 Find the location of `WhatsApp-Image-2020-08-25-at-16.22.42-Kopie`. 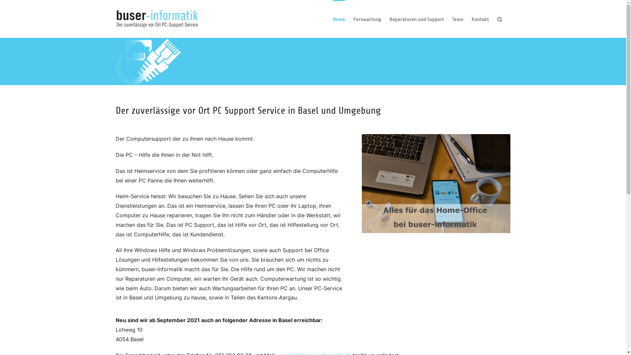

WhatsApp-Image-2020-08-25-at-16.22.42-Kopie is located at coordinates (149, 62).